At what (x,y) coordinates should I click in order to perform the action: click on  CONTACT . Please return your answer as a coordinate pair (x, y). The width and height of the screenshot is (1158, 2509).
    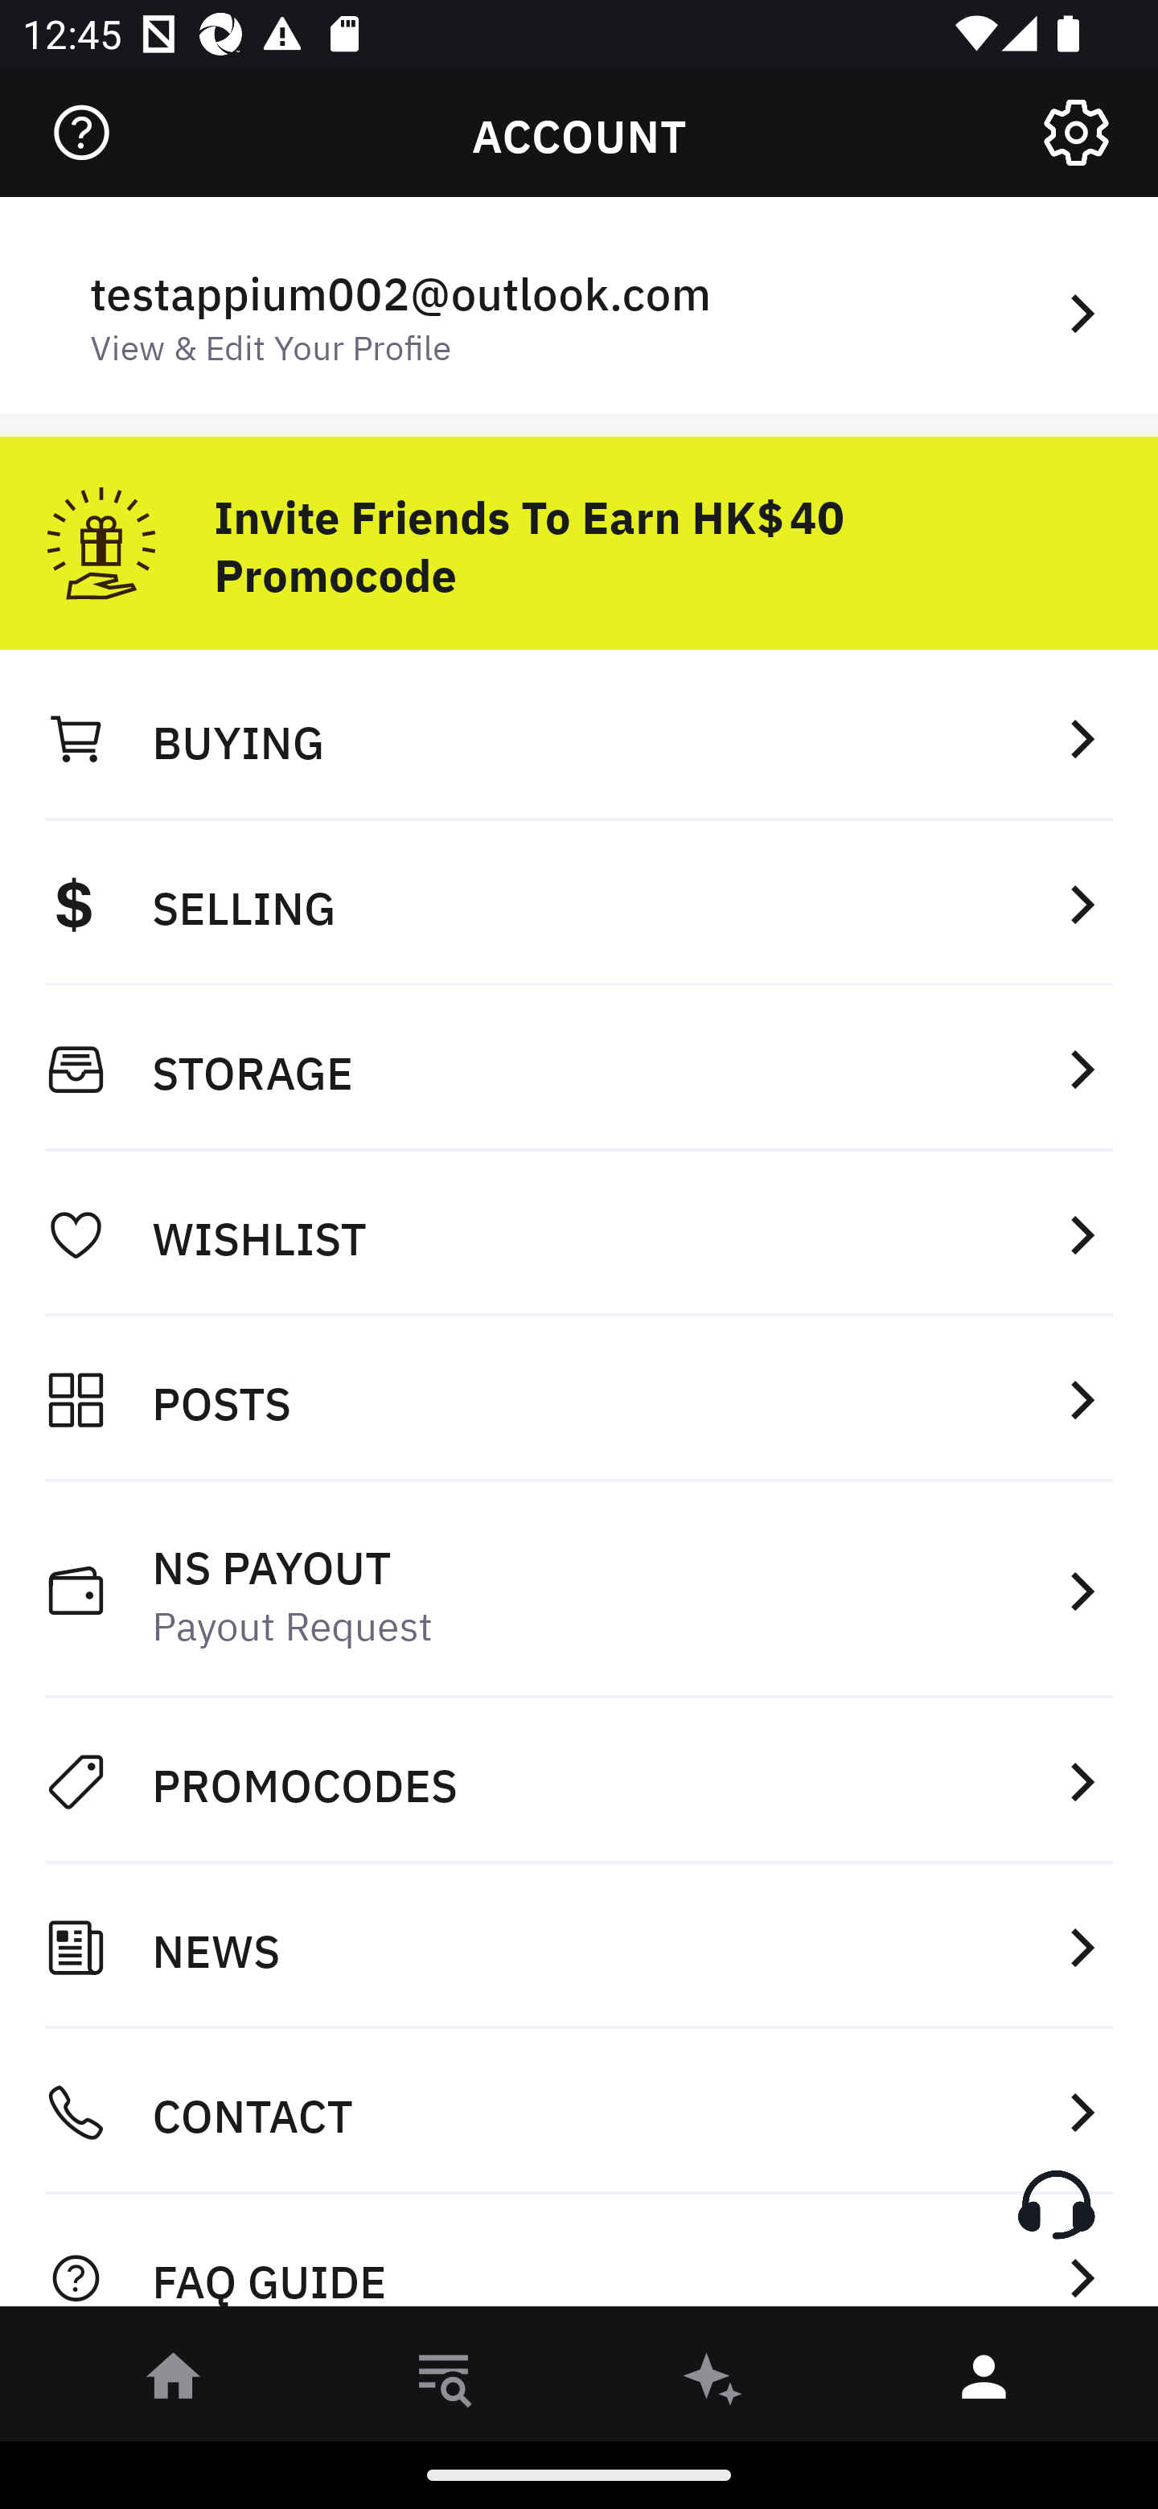
    Looking at the image, I should click on (579, 2113).